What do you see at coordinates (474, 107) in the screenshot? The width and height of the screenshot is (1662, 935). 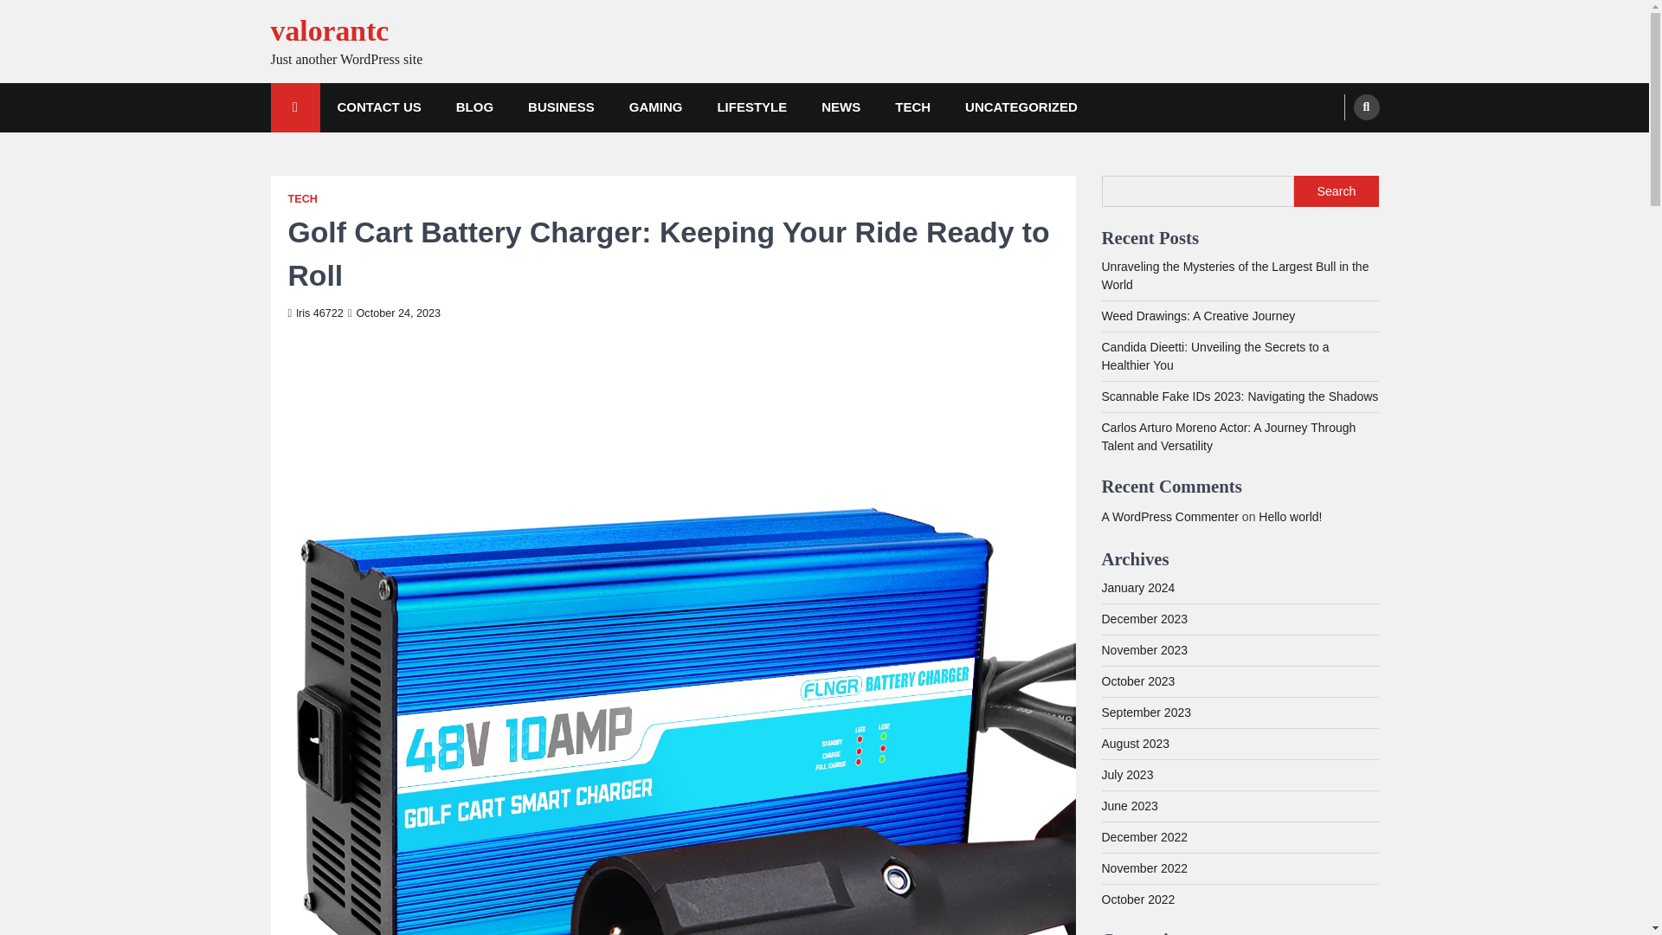 I see `BLOG` at bounding box center [474, 107].